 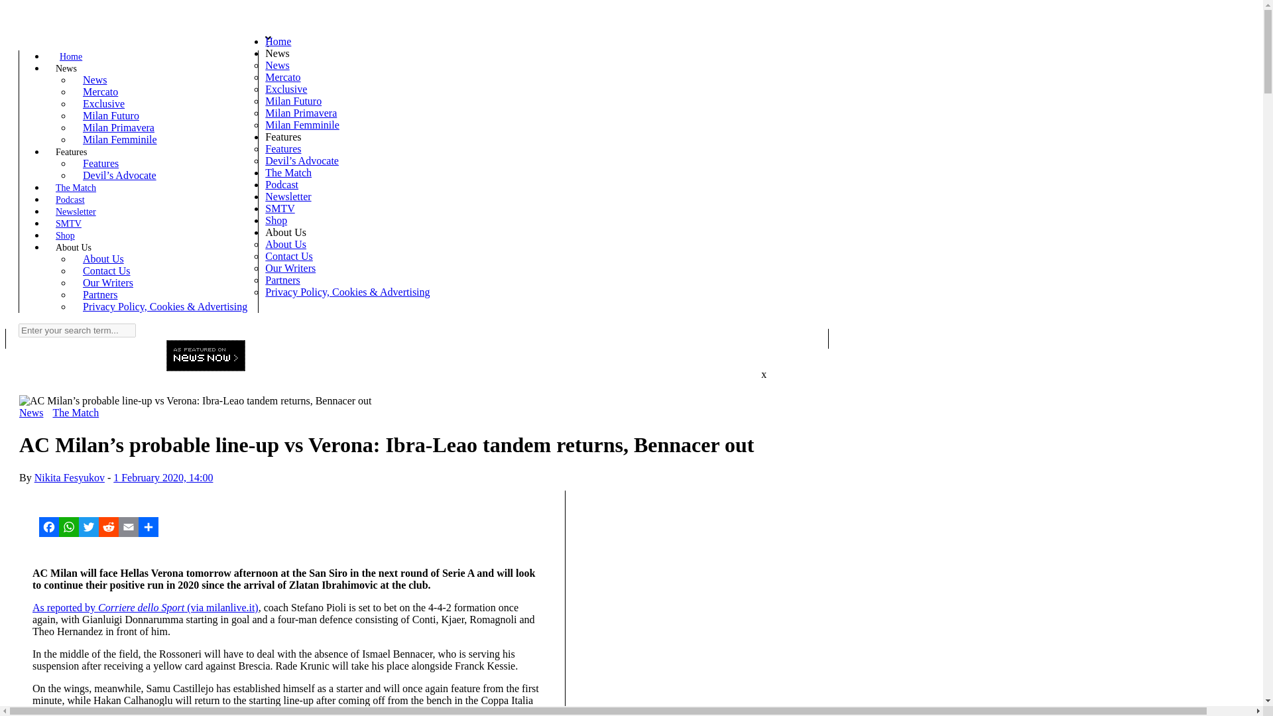 What do you see at coordinates (103, 103) in the screenshot?
I see `Exclusive` at bounding box center [103, 103].